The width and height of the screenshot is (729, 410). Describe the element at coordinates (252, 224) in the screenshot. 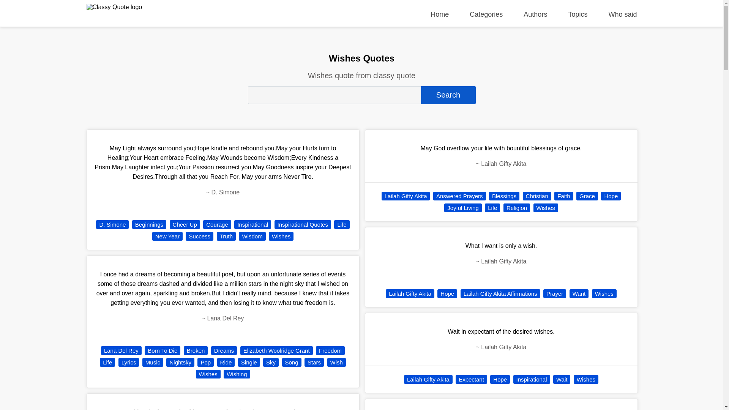

I see `Inspirational` at that location.